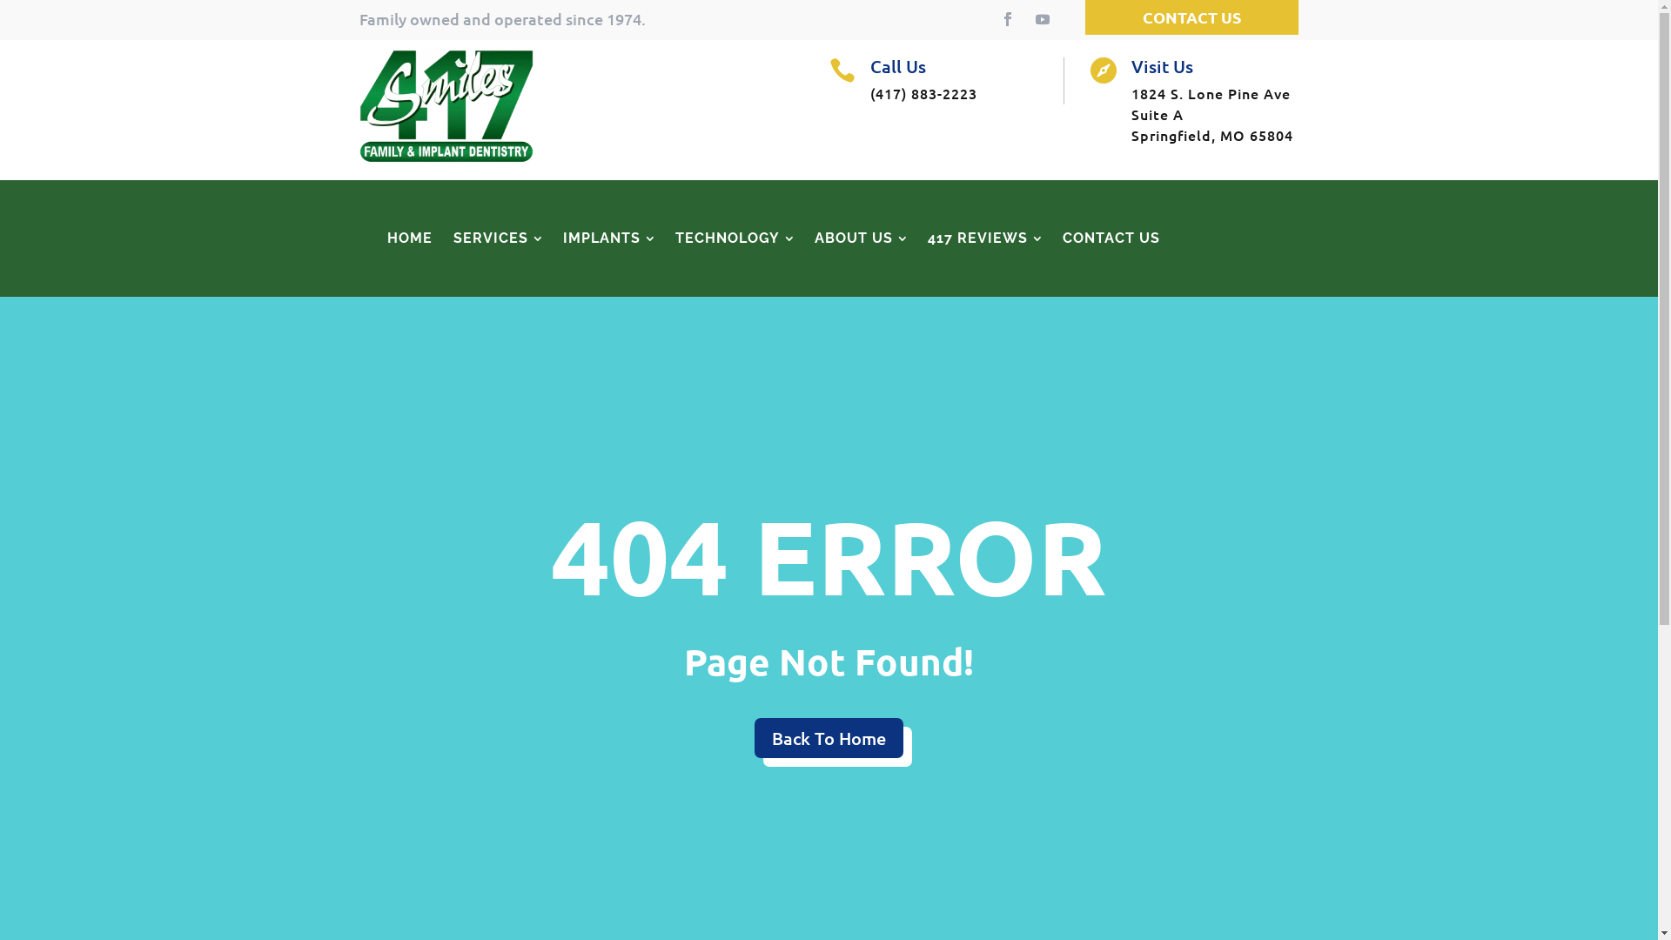  I want to click on Back To Home, so click(829, 738).